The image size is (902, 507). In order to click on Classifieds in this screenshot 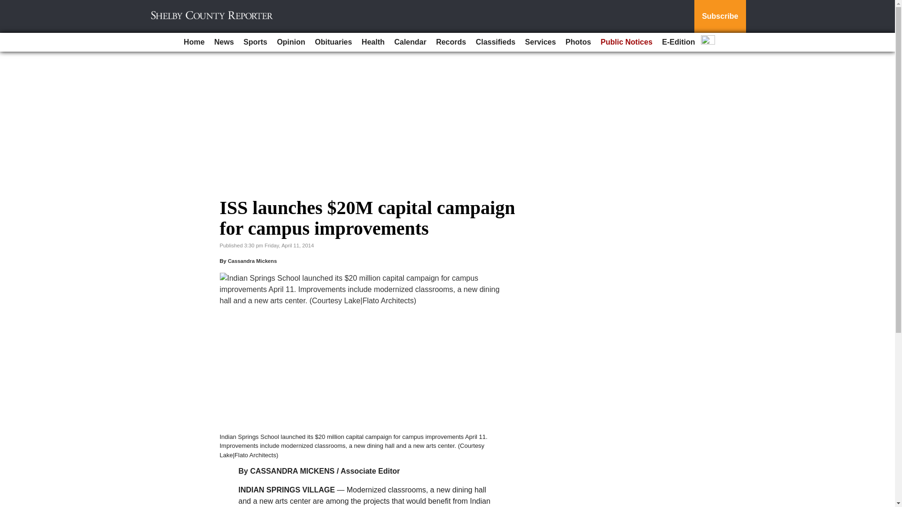, I will do `click(495, 42)`.